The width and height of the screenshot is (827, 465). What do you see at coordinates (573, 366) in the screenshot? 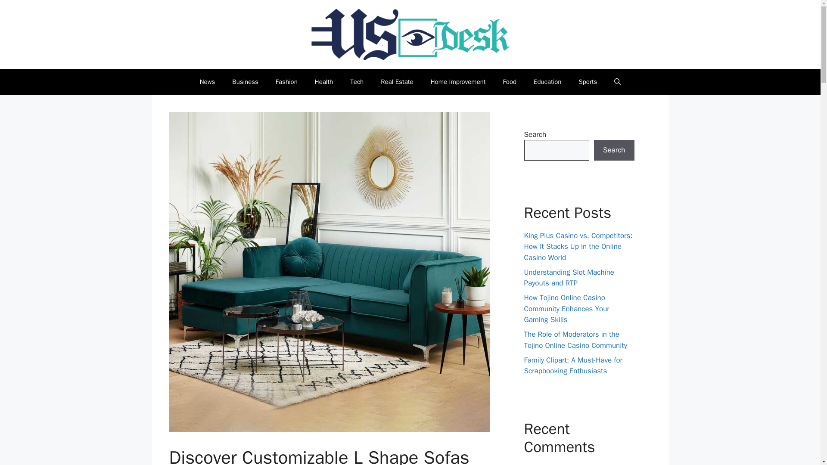
I see `Family Clipart: A Must-Have for Scrapbooking Enthusiasts` at bounding box center [573, 366].